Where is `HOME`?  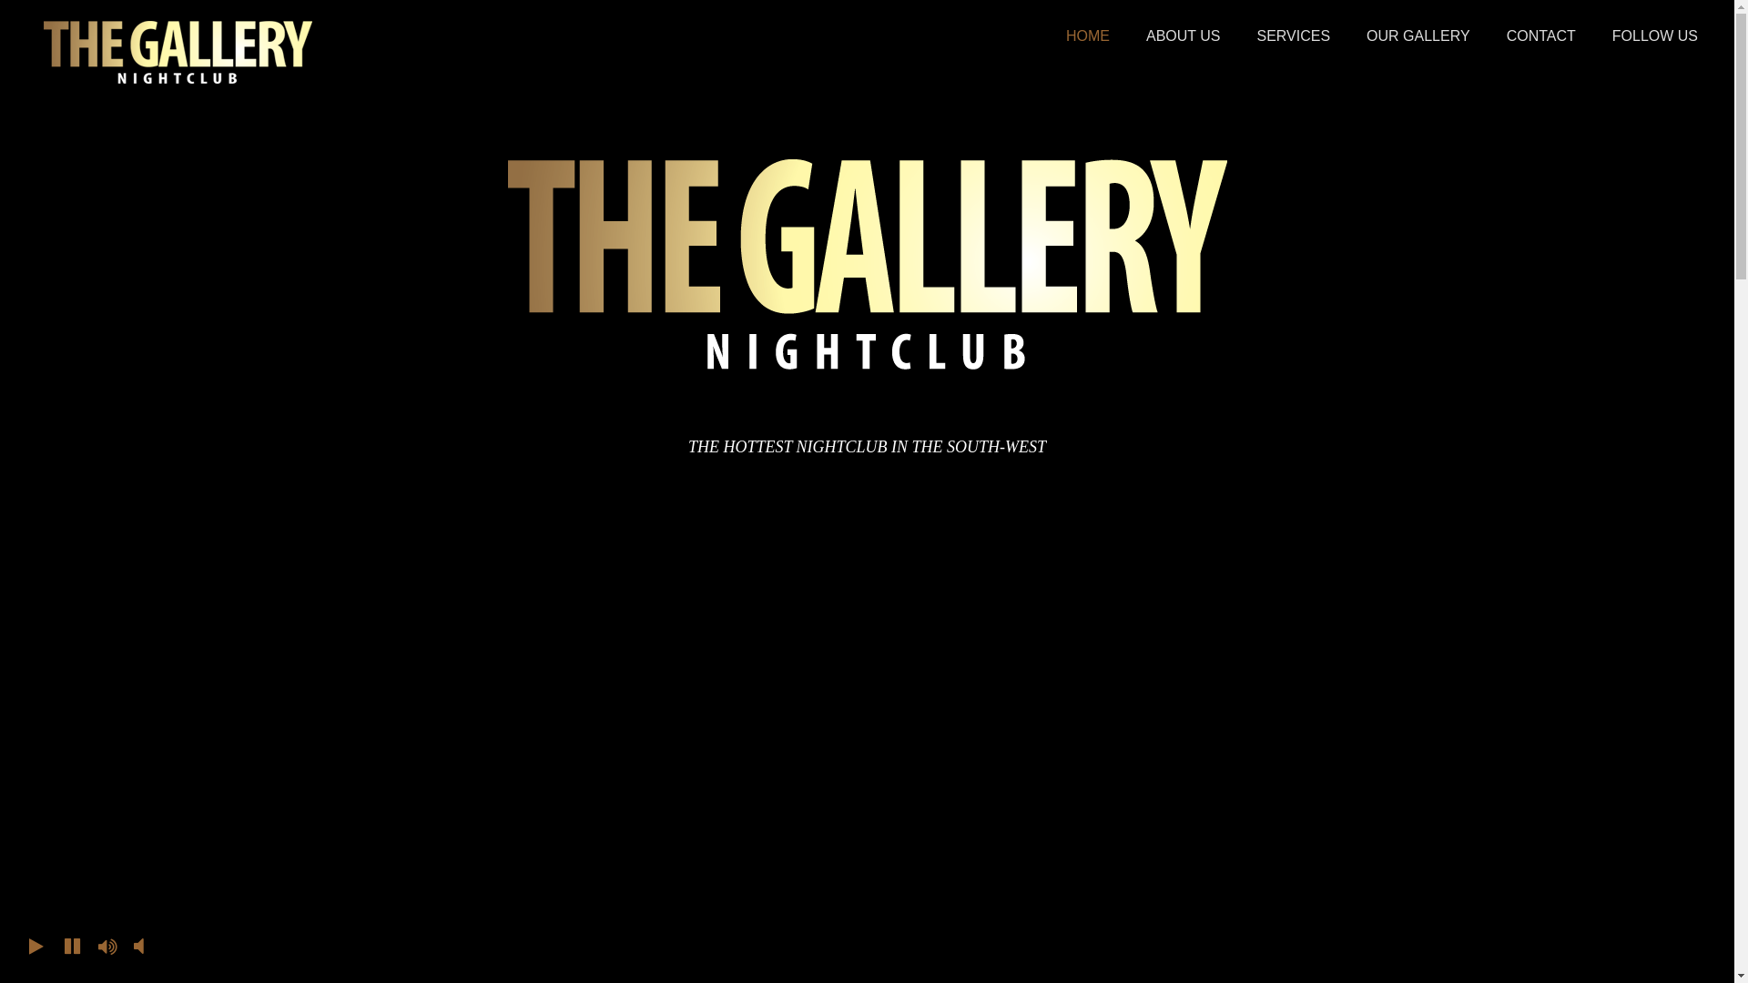 HOME is located at coordinates (1088, 36).